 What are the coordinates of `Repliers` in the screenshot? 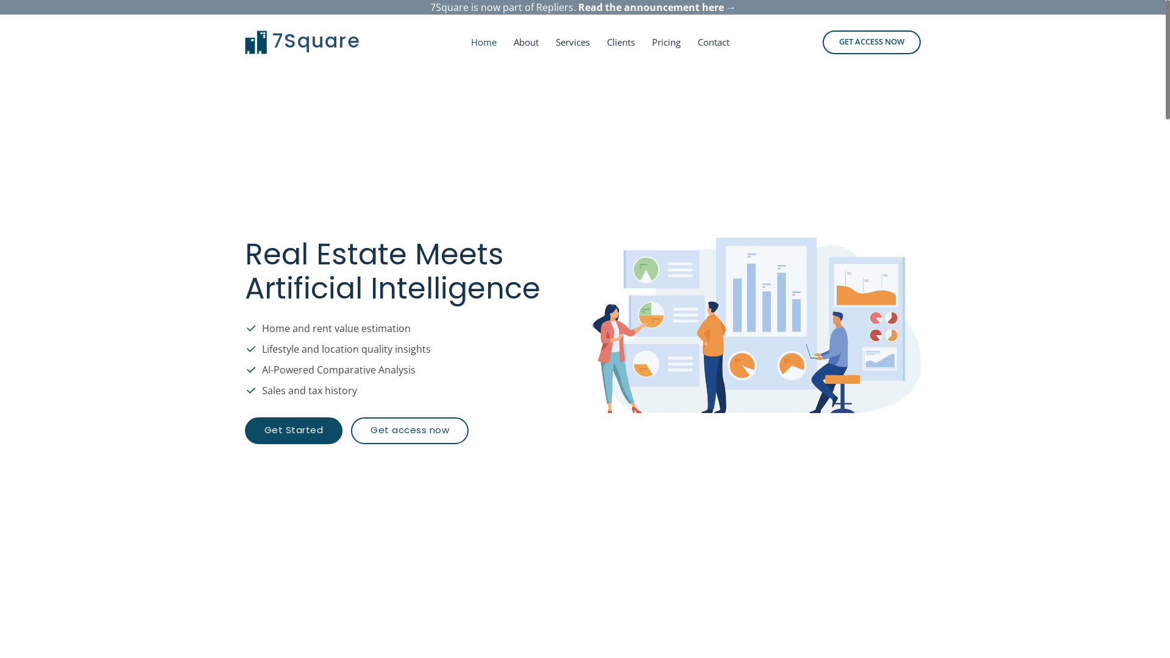 It's located at (555, 7).